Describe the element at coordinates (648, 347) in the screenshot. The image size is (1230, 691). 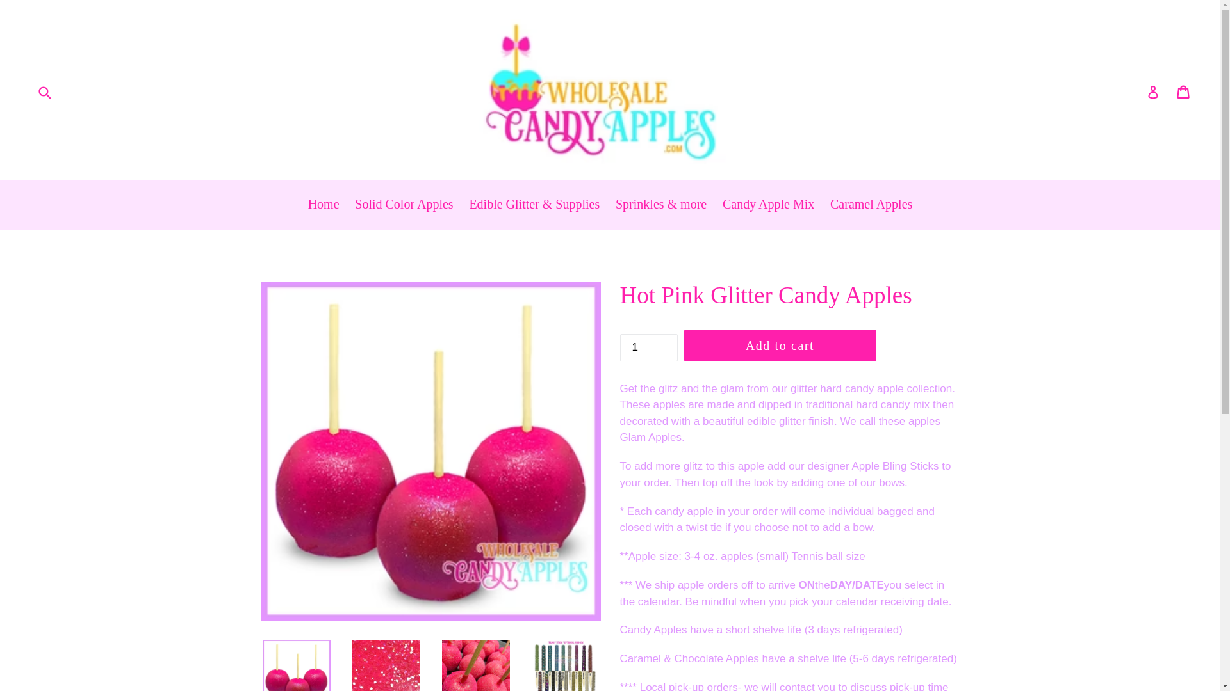
I see `1` at that location.